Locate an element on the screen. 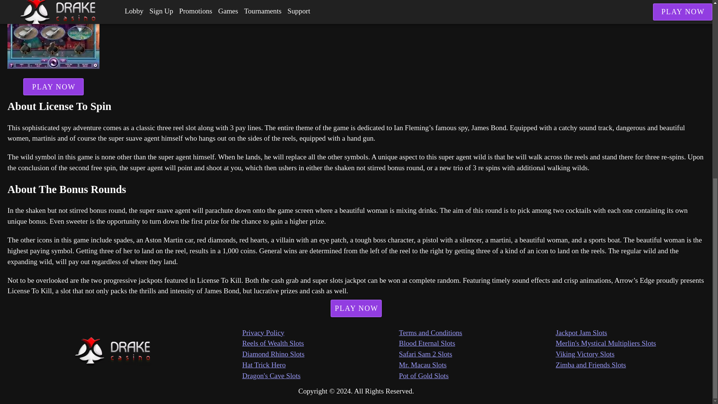 This screenshot has width=718, height=404. Dragon's Cave Slots is located at coordinates (321, 376).